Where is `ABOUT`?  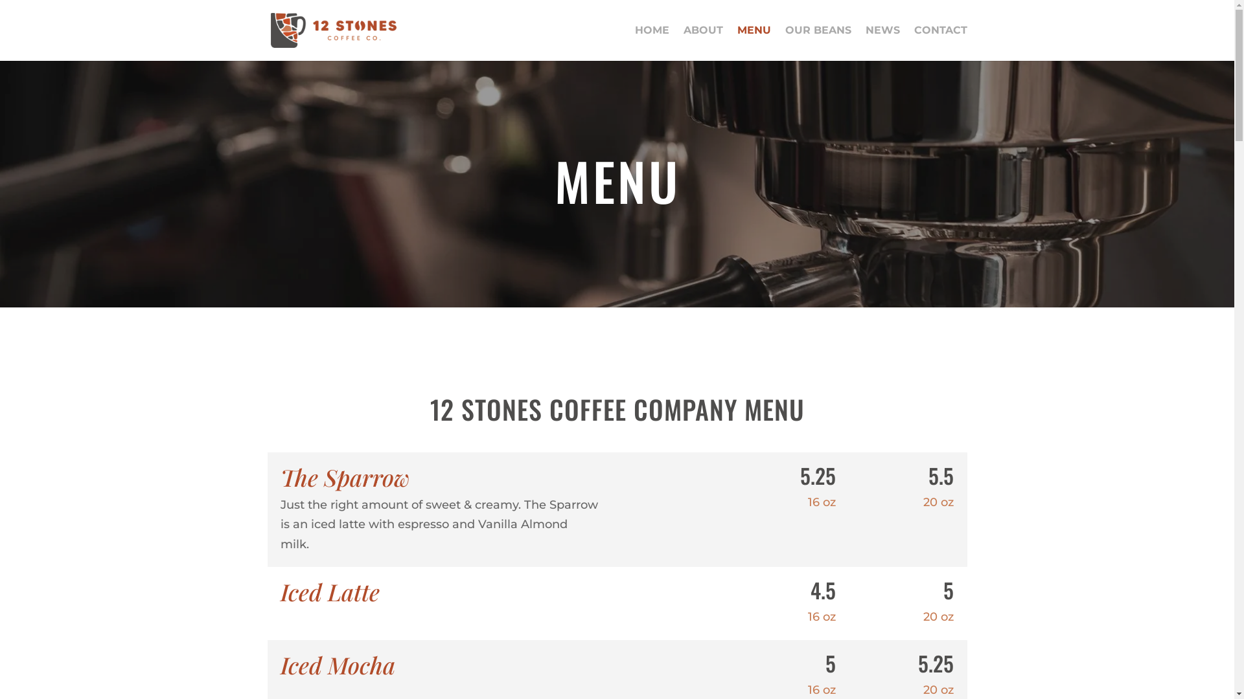 ABOUT is located at coordinates (702, 43).